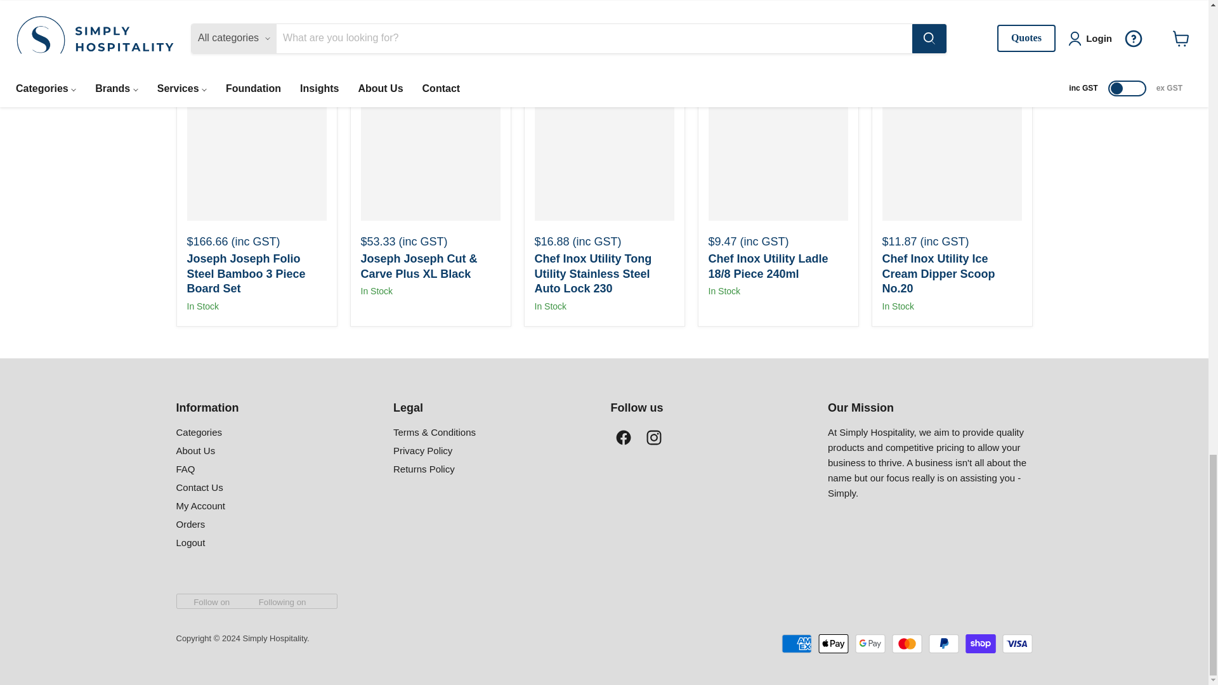  Describe the element at coordinates (797, 644) in the screenshot. I see `American Express` at that location.